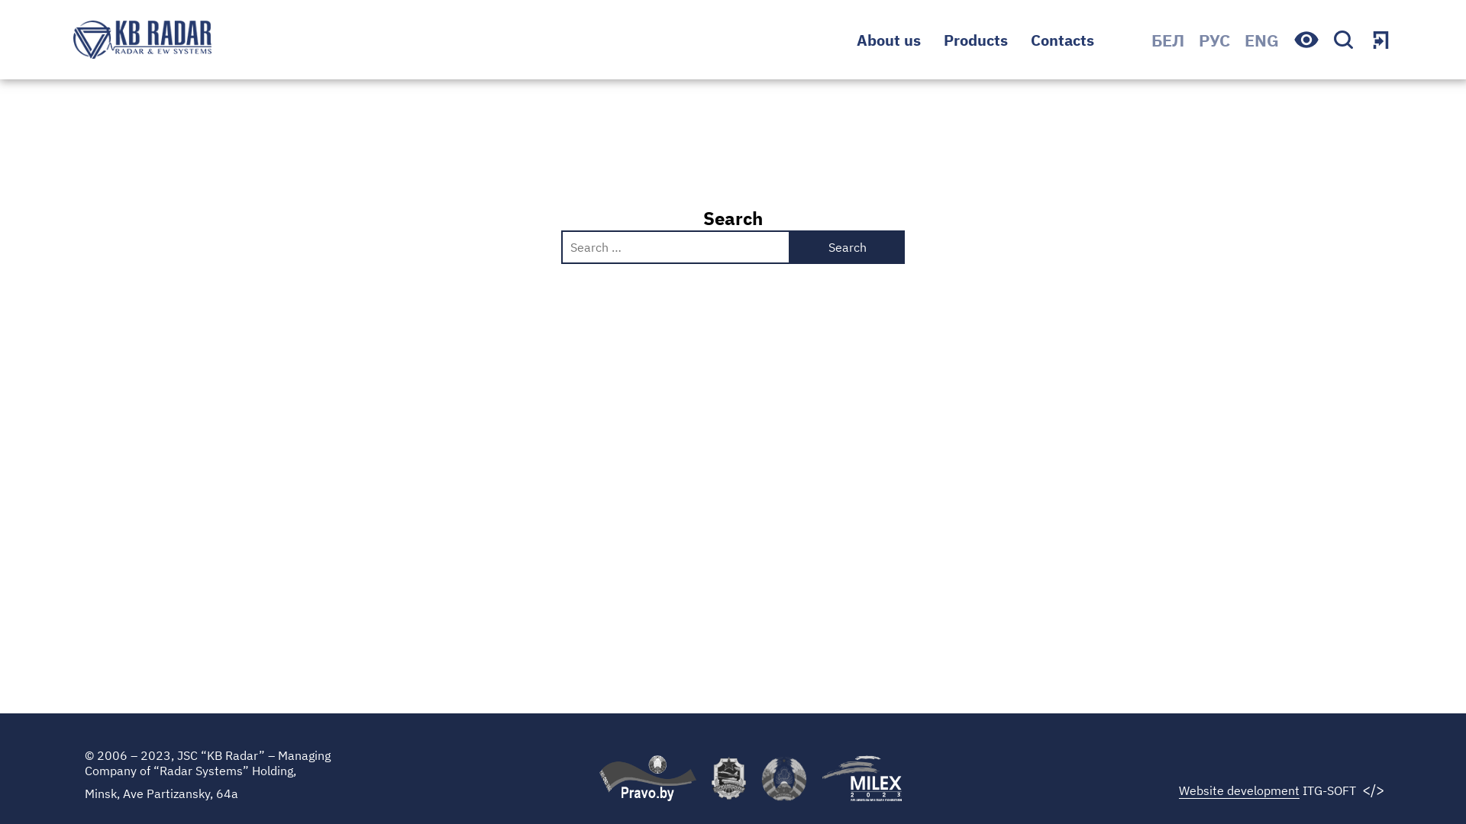 The width and height of the screenshot is (1466, 824). I want to click on Website development, so click(1239, 790).